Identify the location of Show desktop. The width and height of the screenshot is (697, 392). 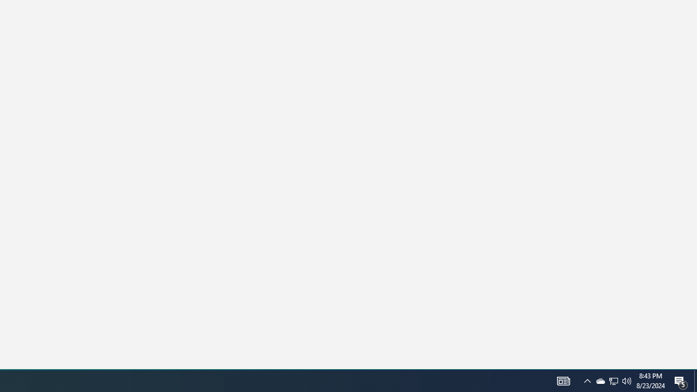
(563, 381).